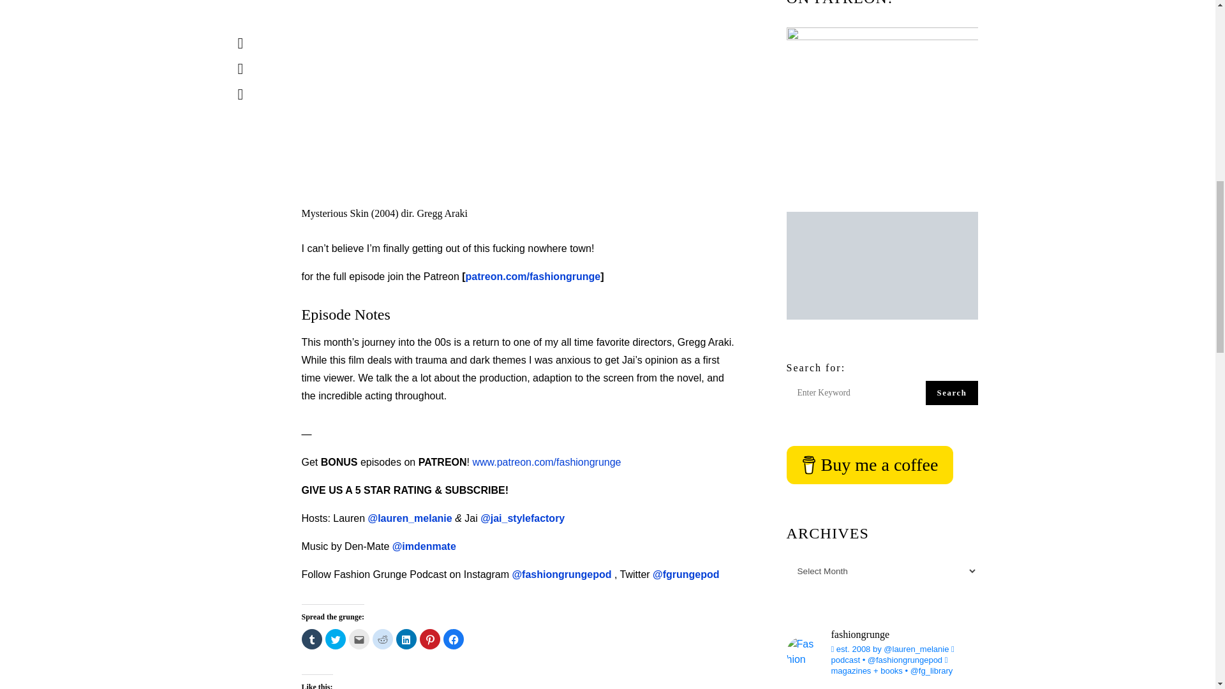 The width and height of the screenshot is (1225, 689). What do you see at coordinates (383, 639) in the screenshot?
I see `Click to share on Reddit` at bounding box center [383, 639].